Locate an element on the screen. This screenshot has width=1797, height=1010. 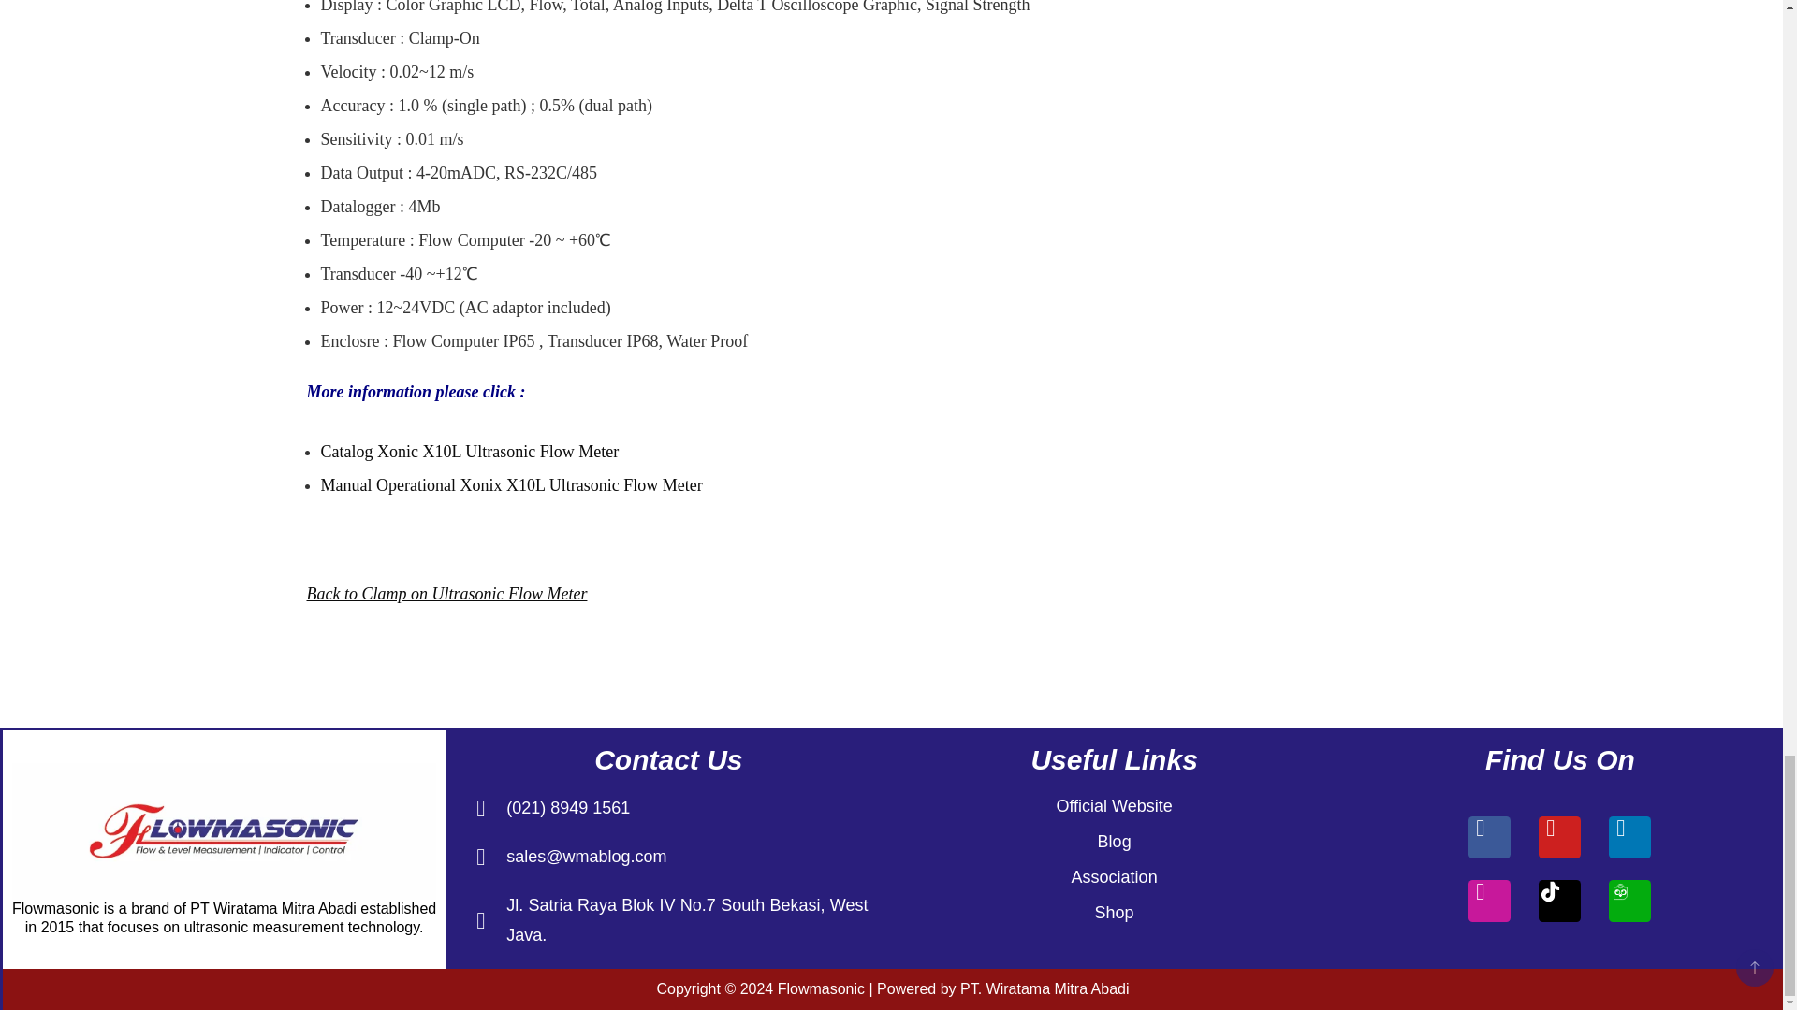
Manual Operational Xonix X10L Ultrasonic Flow Meter is located at coordinates (511, 484).